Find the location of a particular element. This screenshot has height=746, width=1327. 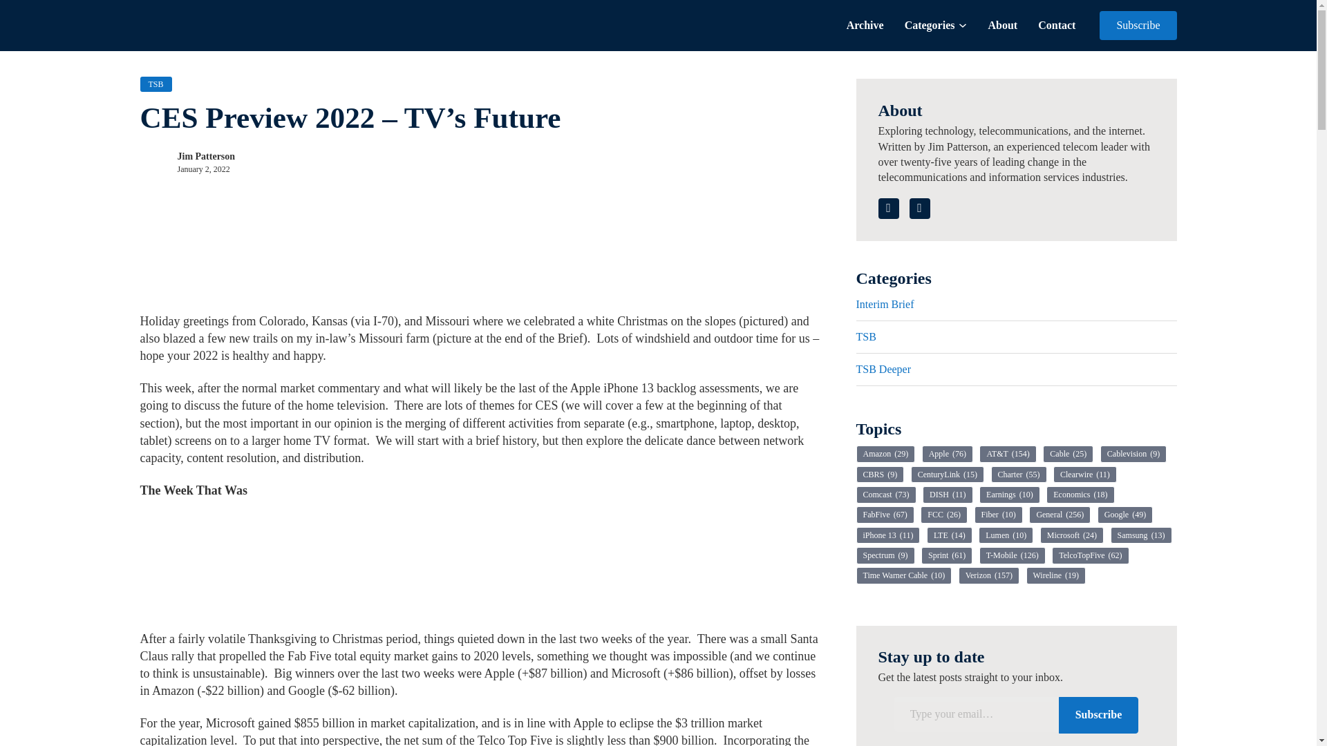

Please fill in this field. is located at coordinates (977, 714).